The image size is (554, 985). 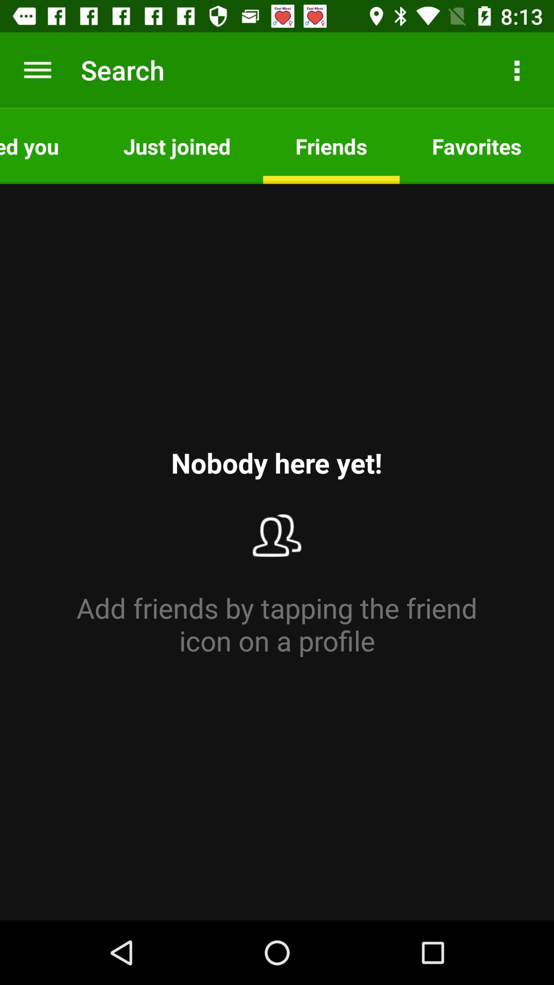 I want to click on open the item to the left of the friends, so click(x=176, y=146).